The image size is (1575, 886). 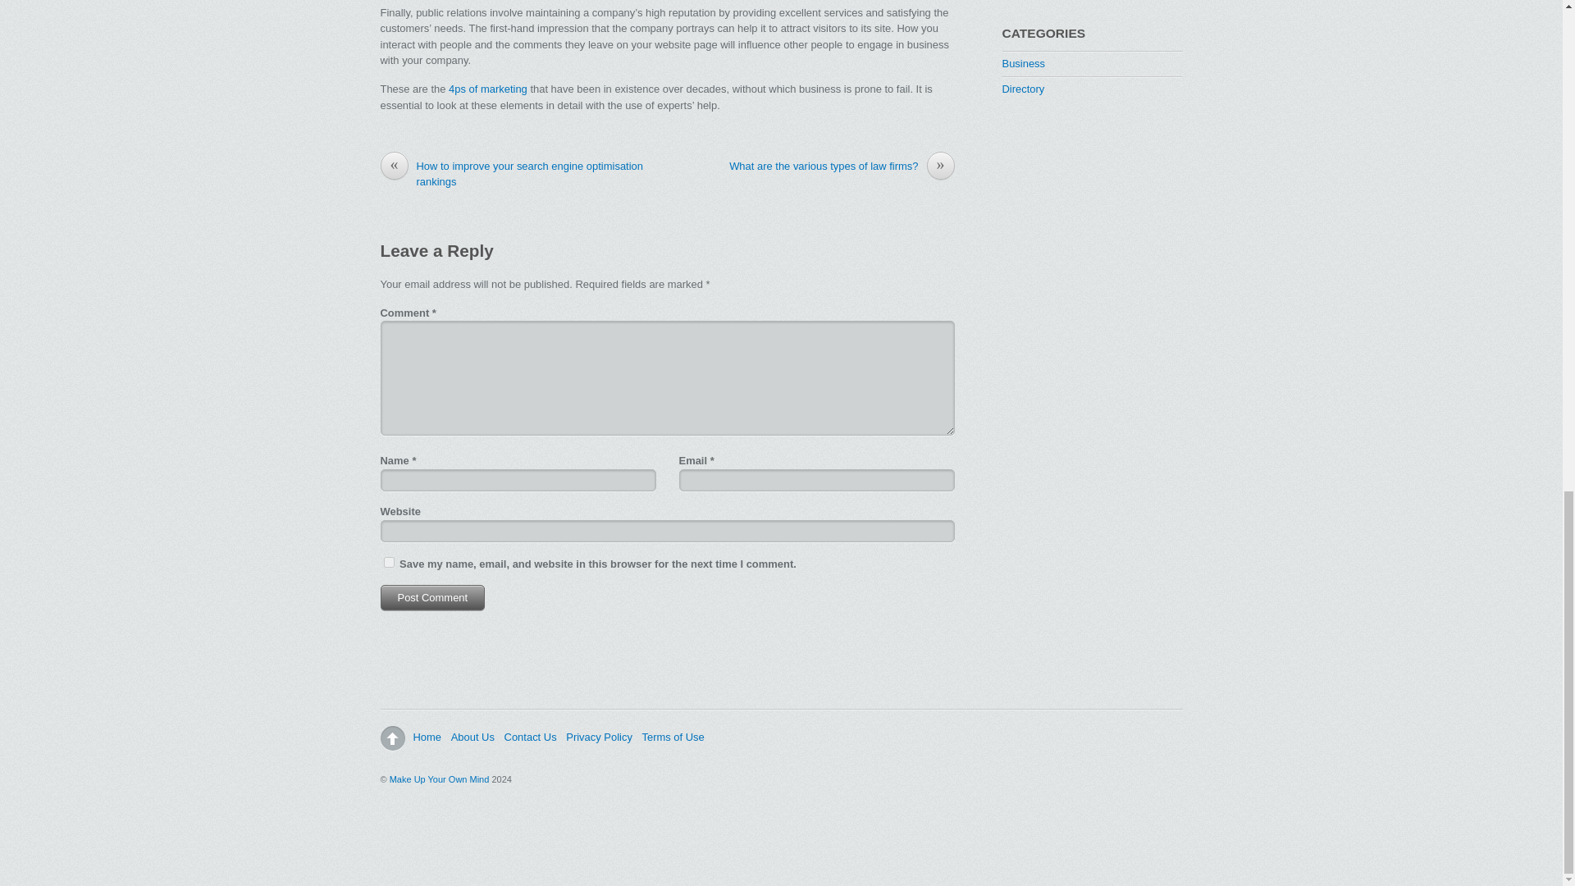 I want to click on Terms of Use, so click(x=673, y=737).